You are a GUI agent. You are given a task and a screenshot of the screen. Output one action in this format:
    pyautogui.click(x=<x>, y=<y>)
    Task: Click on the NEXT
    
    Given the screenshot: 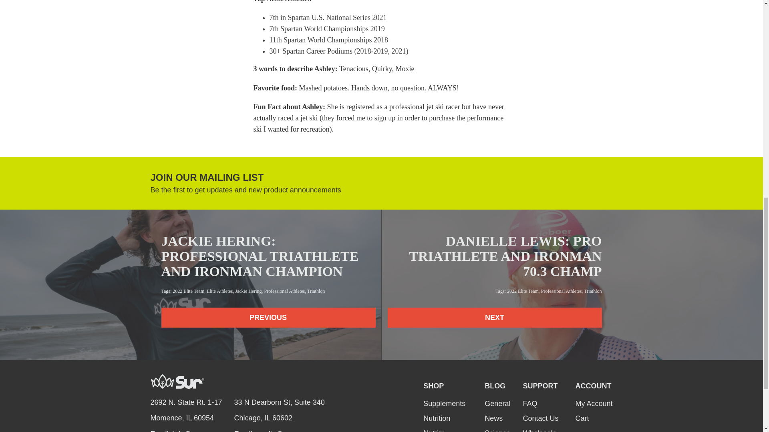 What is the action you would take?
    pyautogui.click(x=495, y=317)
    